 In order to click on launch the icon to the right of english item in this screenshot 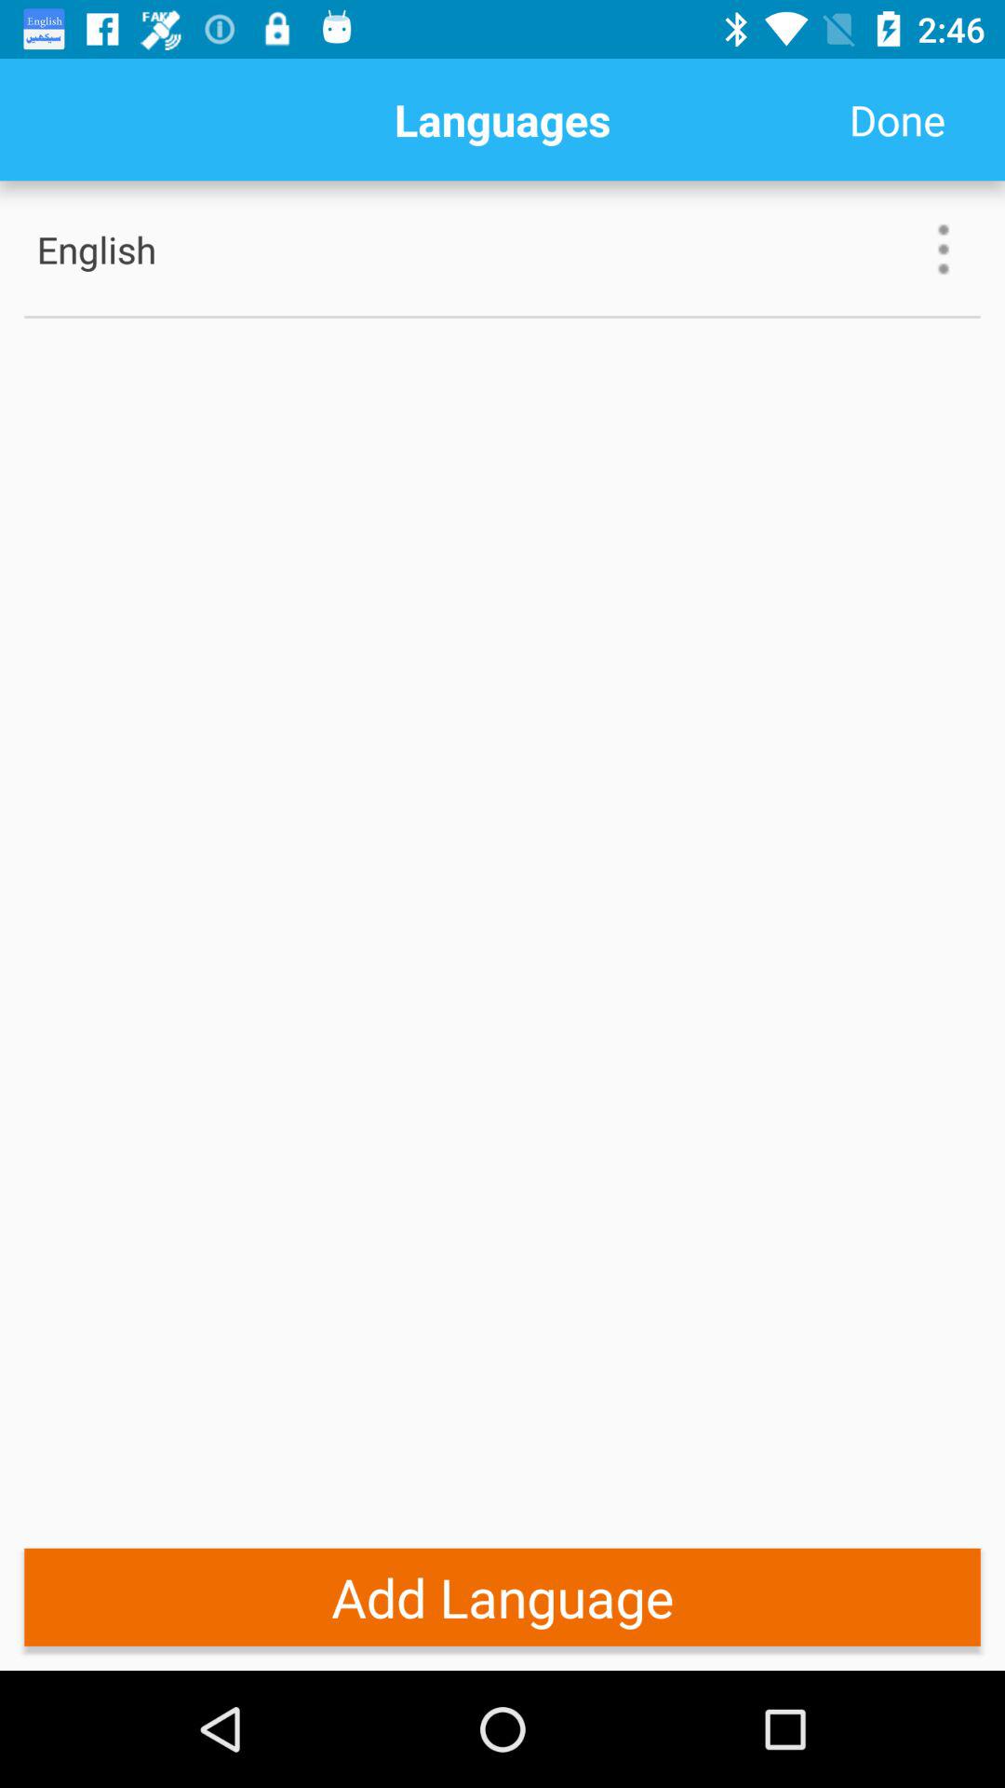, I will do `click(944, 250)`.